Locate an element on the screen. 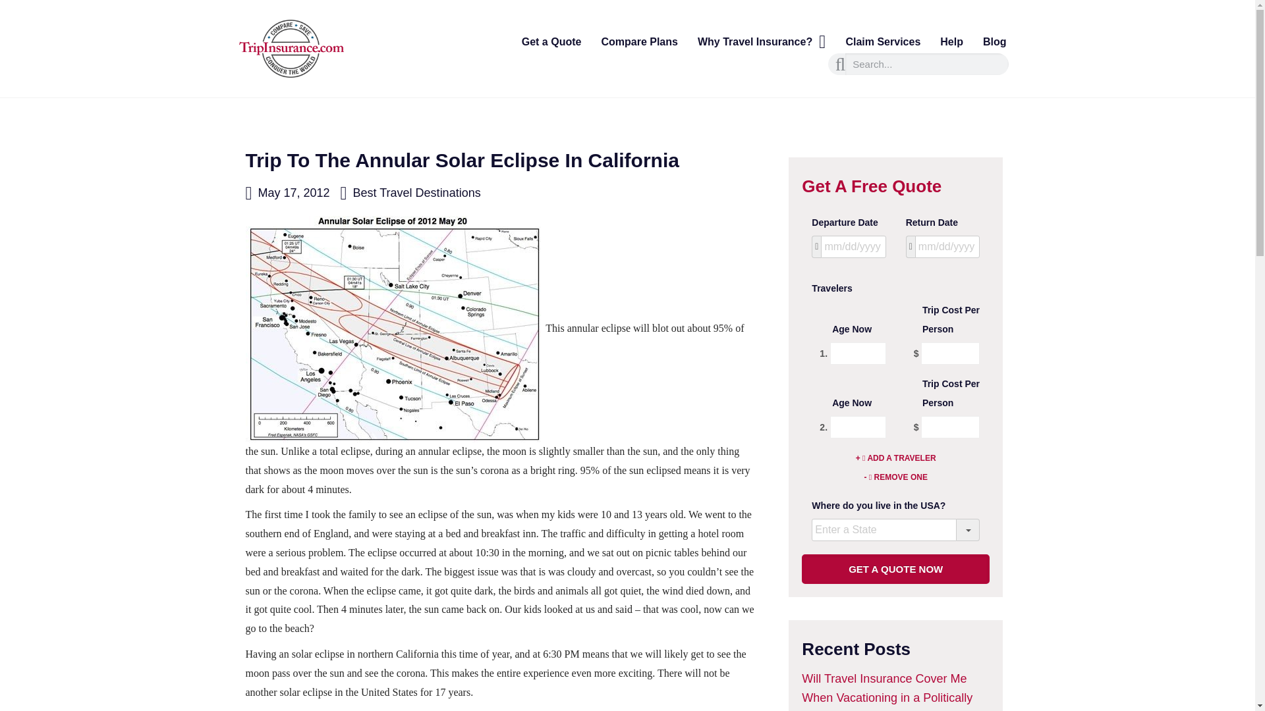  -  REMOVE ONE is located at coordinates (895, 477).